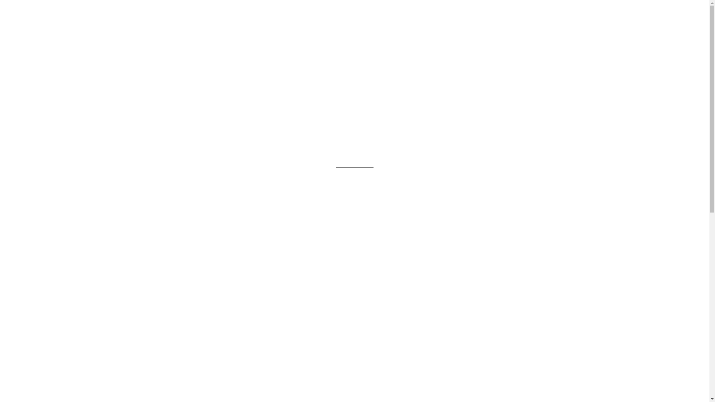 This screenshot has height=402, width=715. I want to click on CHASSIS 3D CARBONO, so click(318, 386).